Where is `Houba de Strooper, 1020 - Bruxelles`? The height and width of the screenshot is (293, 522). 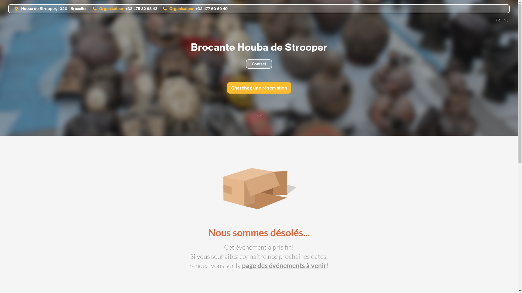
Houba de Strooper, 1020 - Bruxelles is located at coordinates (49, 9).